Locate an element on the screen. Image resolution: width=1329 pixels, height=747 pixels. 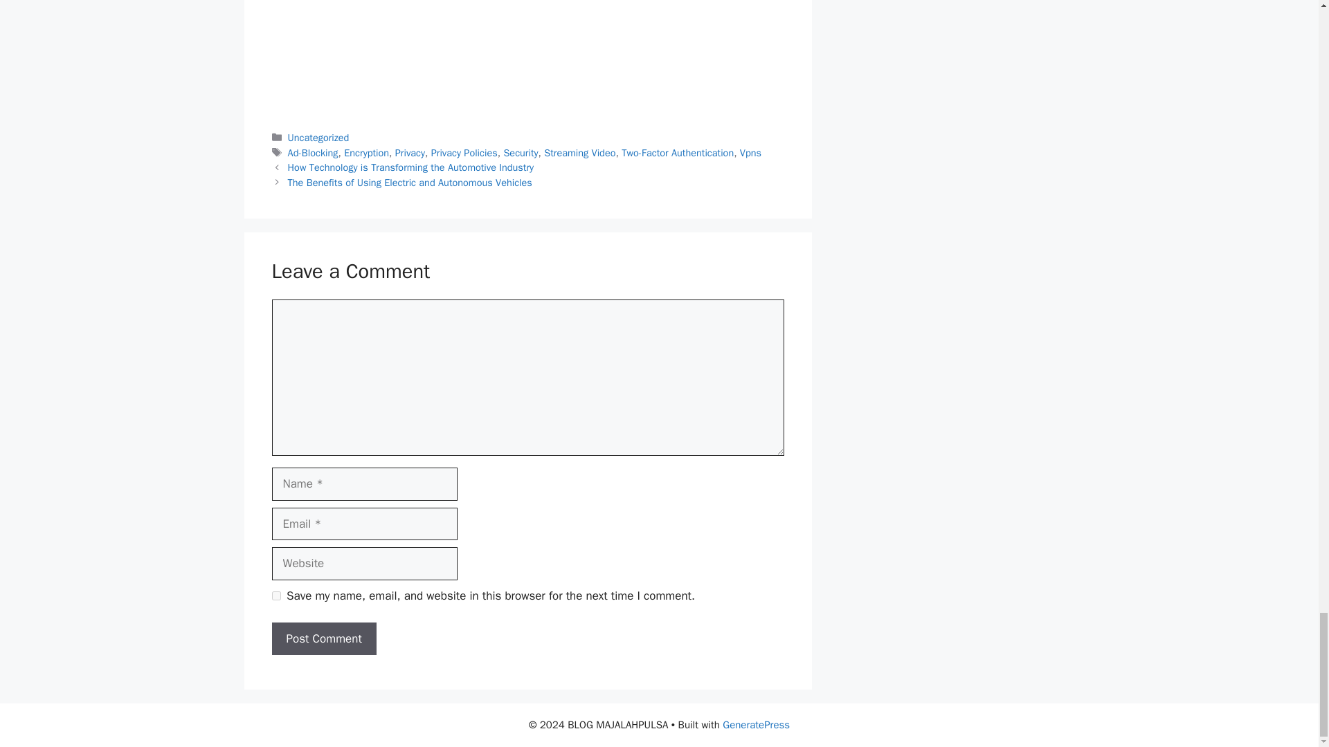
Uncategorized is located at coordinates (318, 138).